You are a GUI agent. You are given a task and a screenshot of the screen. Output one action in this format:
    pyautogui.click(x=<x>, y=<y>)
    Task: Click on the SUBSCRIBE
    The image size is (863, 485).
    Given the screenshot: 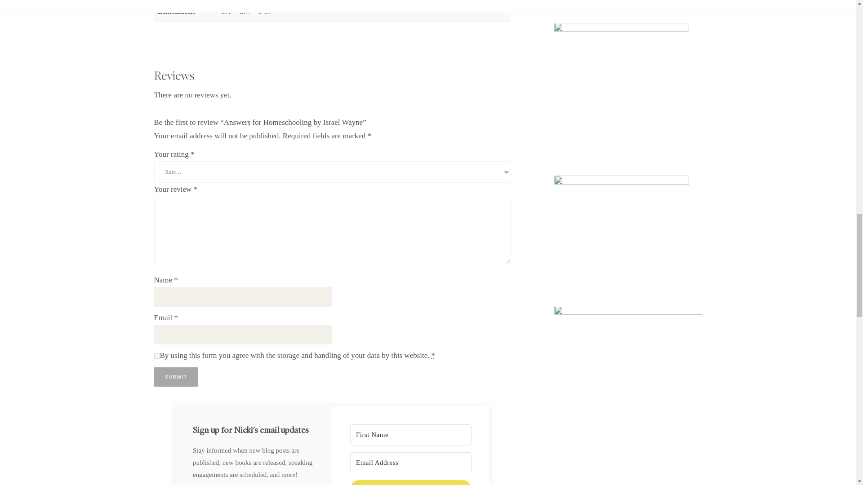 What is the action you would take?
    pyautogui.click(x=411, y=482)
    